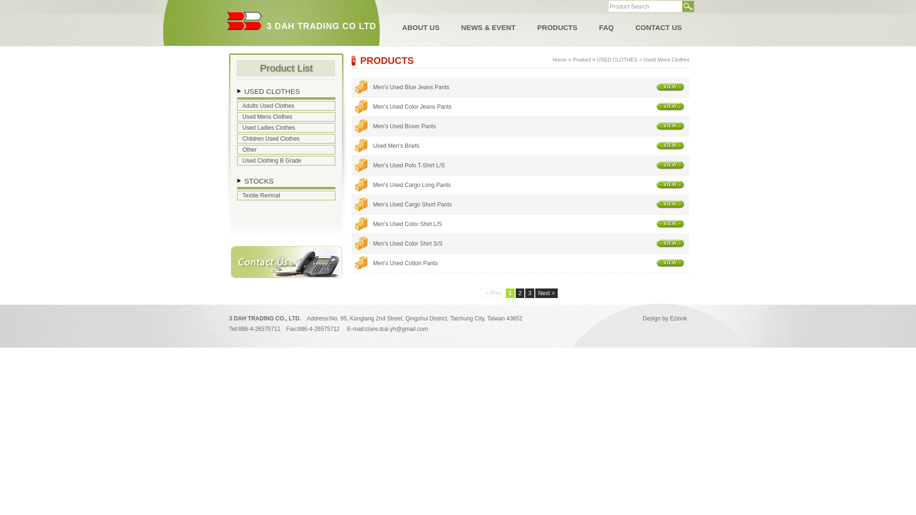 Image resolution: width=916 pixels, height=515 pixels. What do you see at coordinates (272, 92) in the screenshot?
I see `USED CLOTHES` at bounding box center [272, 92].